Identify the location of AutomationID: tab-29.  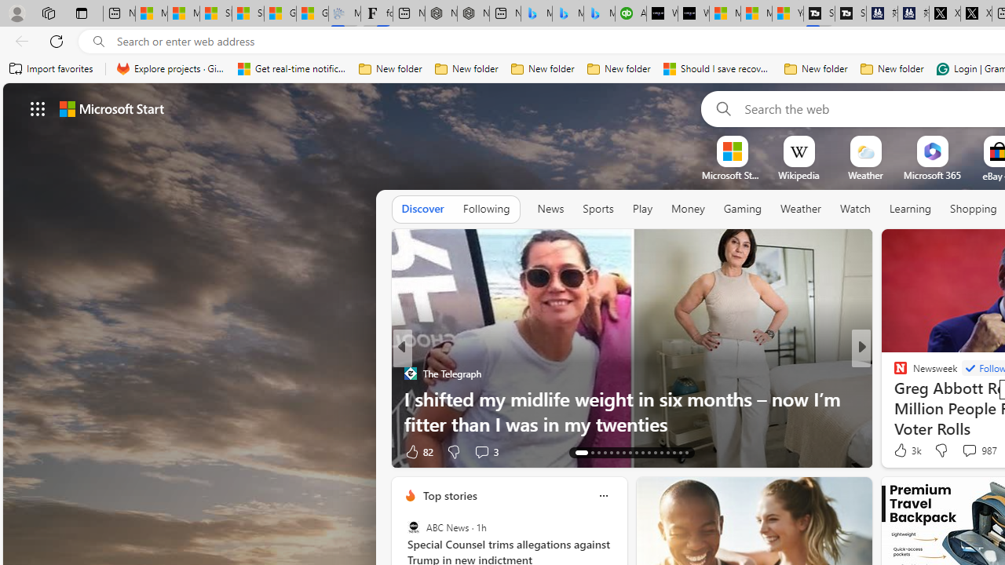
(686, 452).